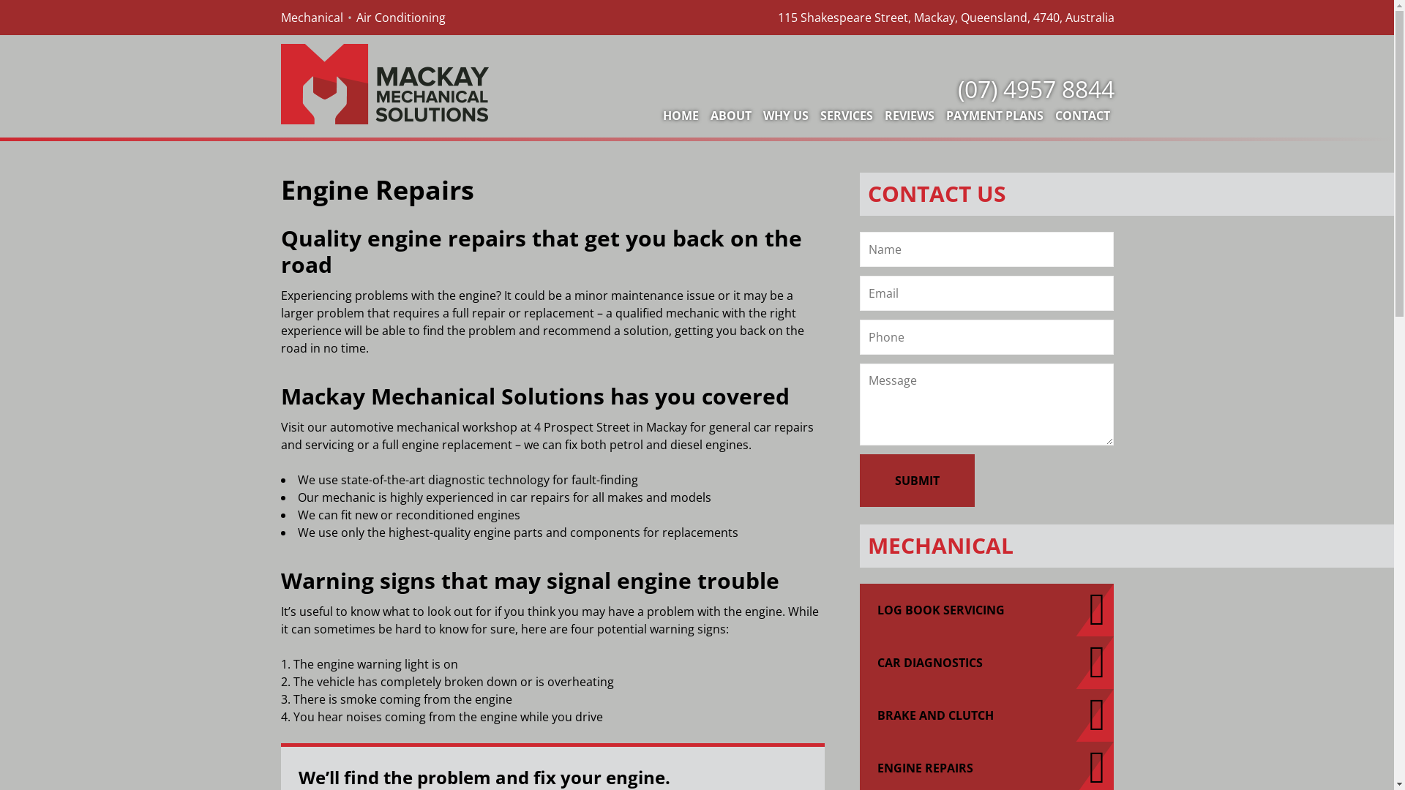 This screenshot has width=1405, height=790. Describe the element at coordinates (730, 116) in the screenshot. I see `ABOUT` at that location.